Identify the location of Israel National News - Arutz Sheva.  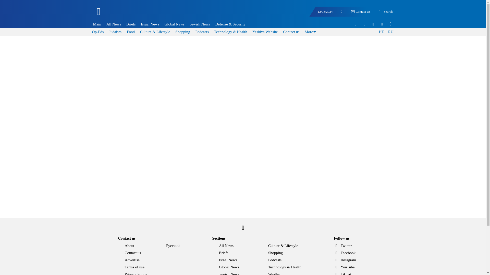
(126, 14).